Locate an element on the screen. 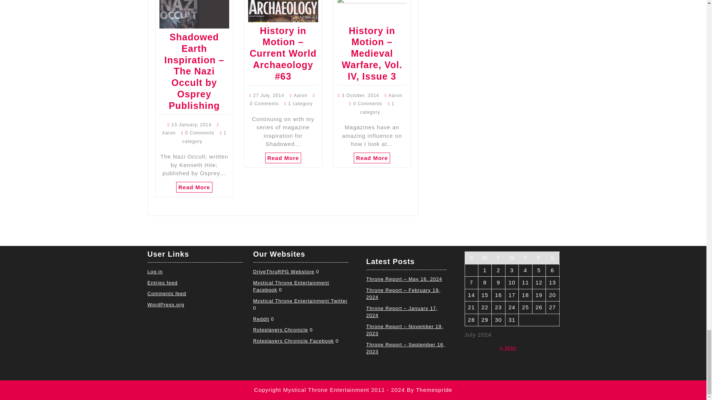 The width and height of the screenshot is (712, 400). Read More is located at coordinates (283, 158).